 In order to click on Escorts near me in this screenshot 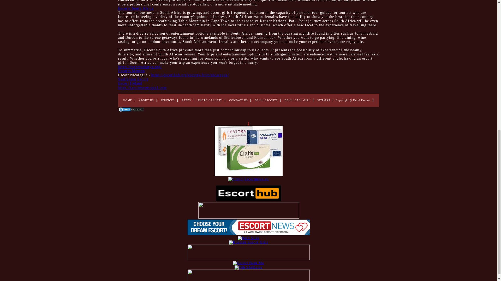, I will do `click(248, 234)`.